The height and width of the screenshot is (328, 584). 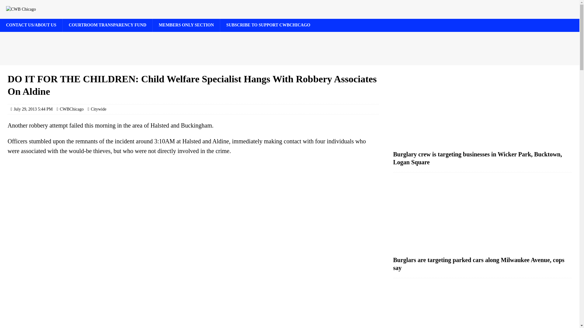 What do you see at coordinates (268, 25) in the screenshot?
I see `SUBSCRIBE TO SUPPORT CWBCHICAGO` at bounding box center [268, 25].